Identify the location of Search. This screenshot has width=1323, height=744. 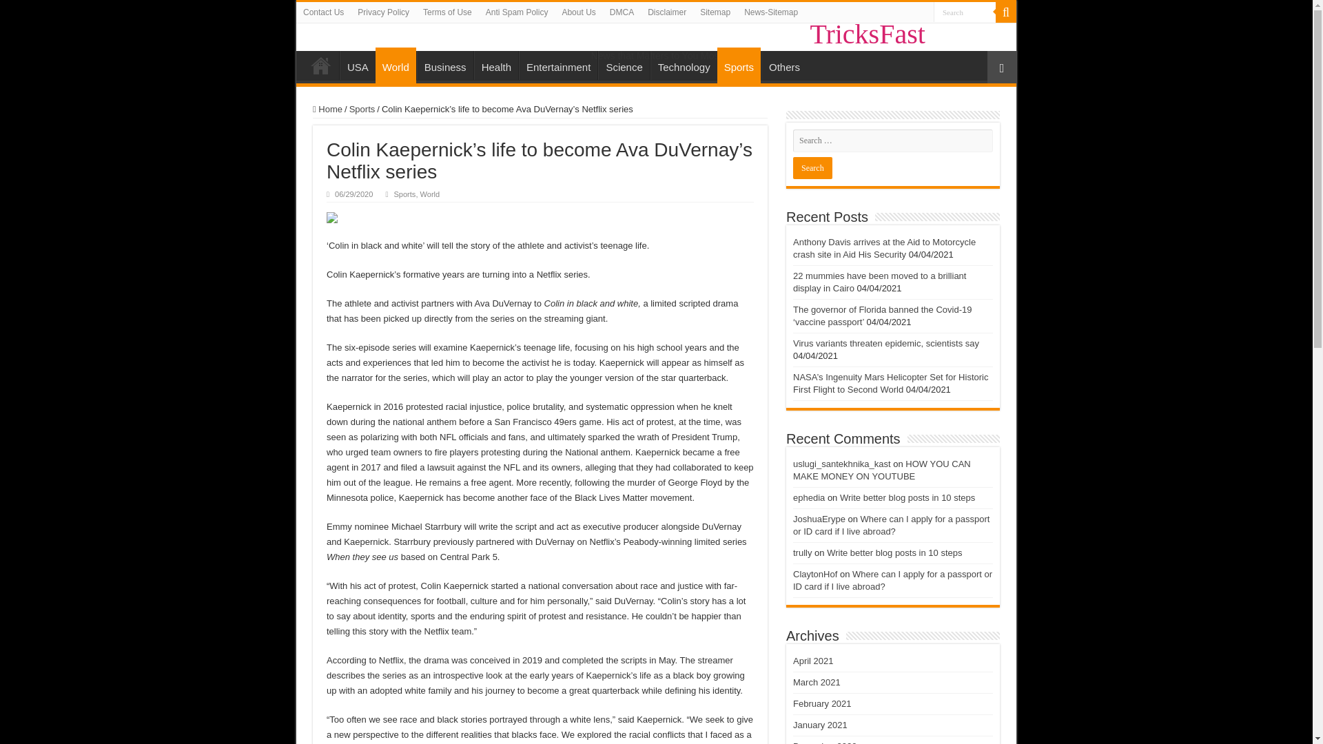
(812, 168).